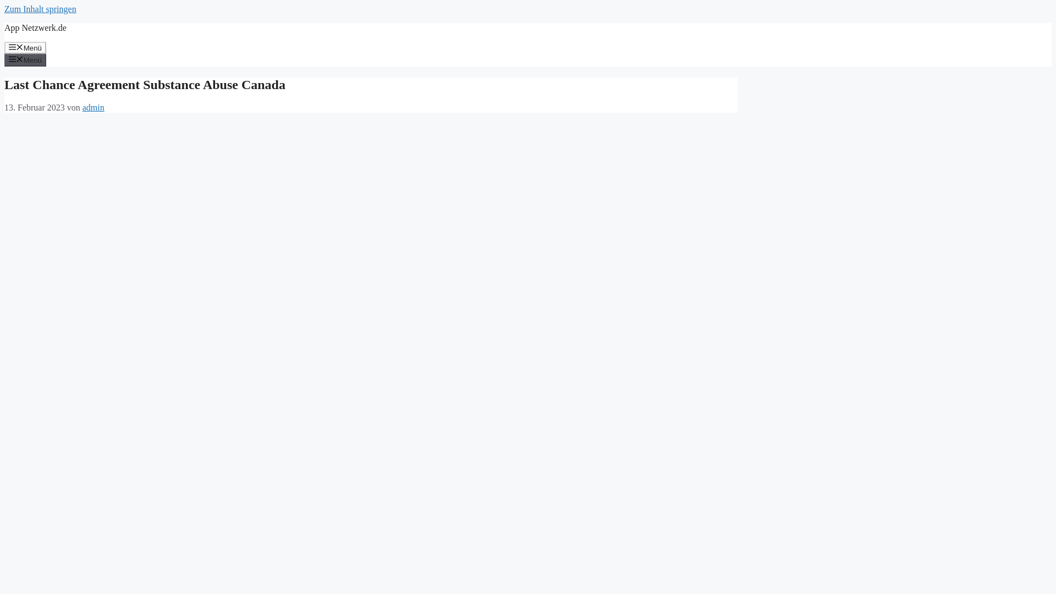 The width and height of the screenshot is (1056, 594). I want to click on App Netzwerk.de, so click(35, 28).